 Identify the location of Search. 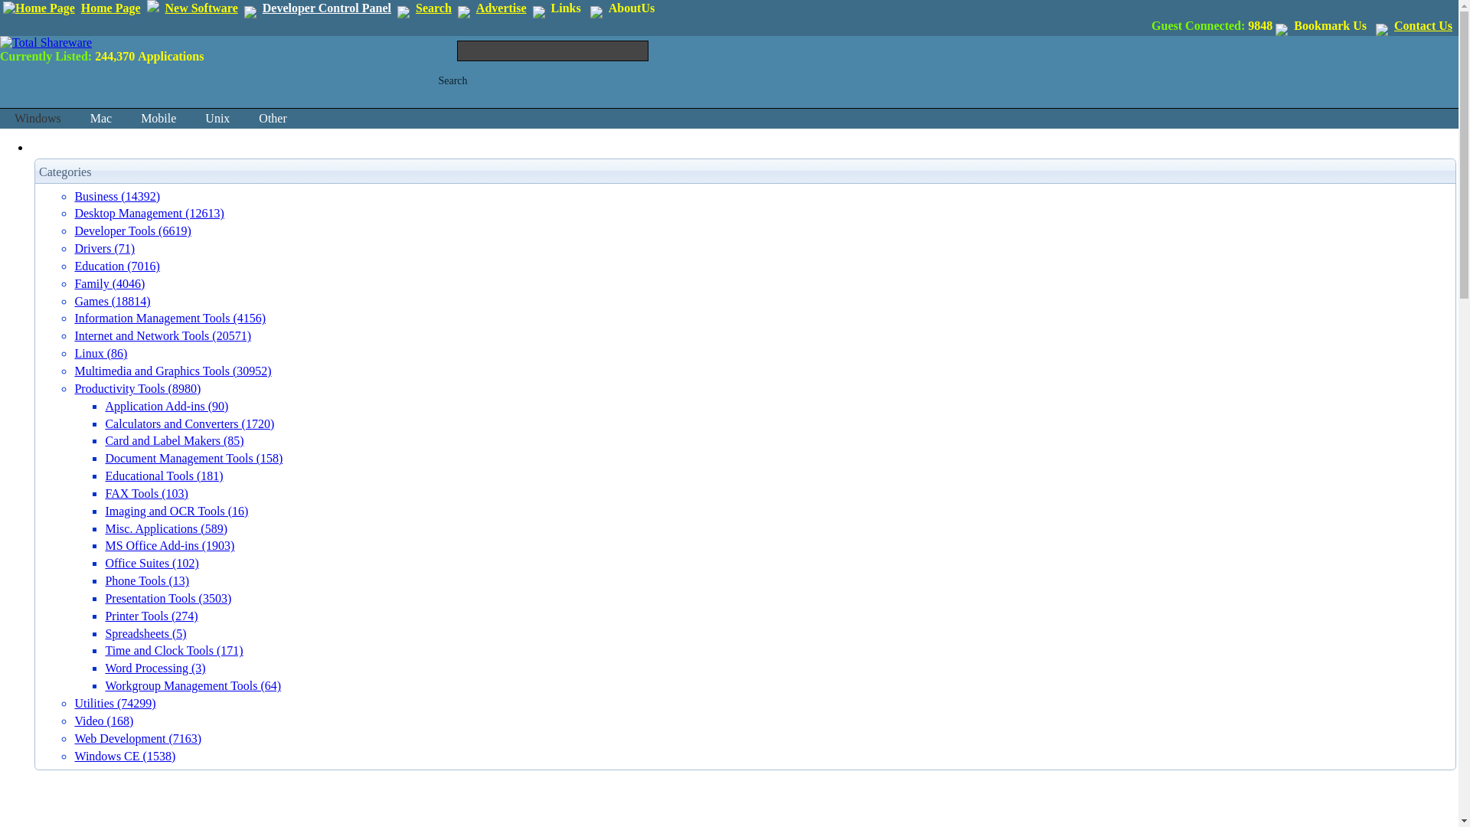
(454, 80).